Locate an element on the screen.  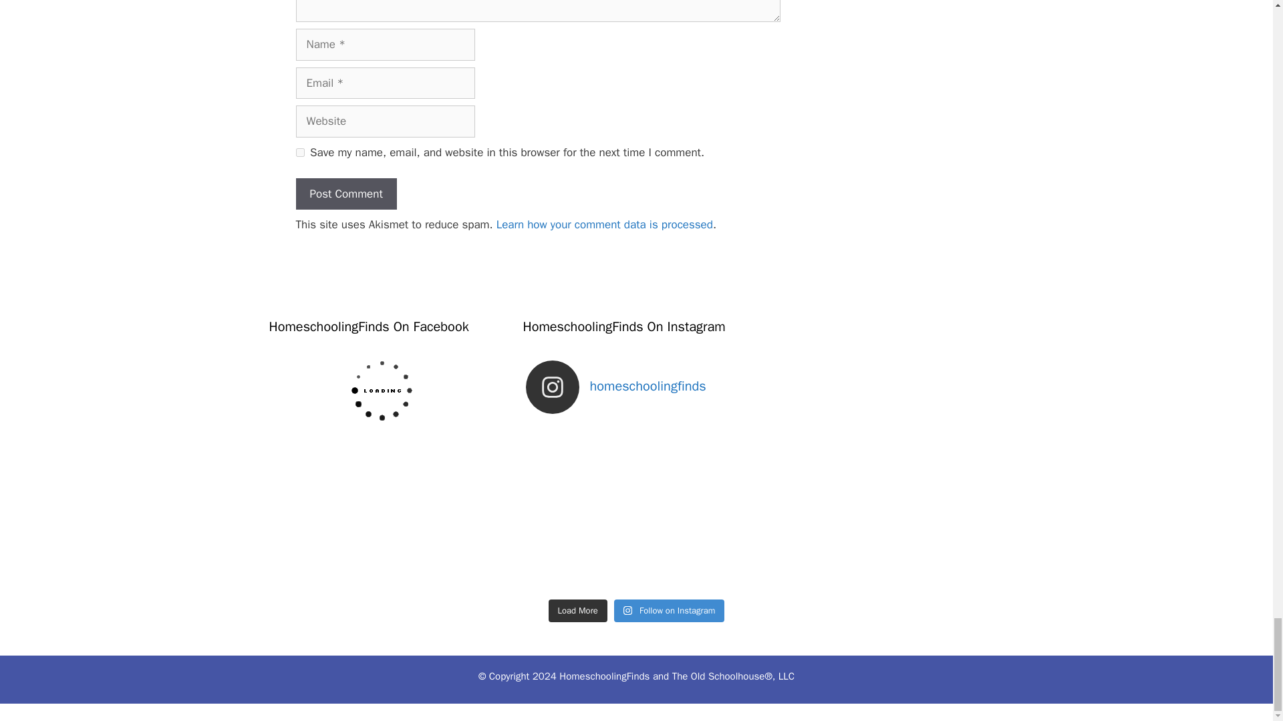
Post Comment is located at coordinates (345, 194).